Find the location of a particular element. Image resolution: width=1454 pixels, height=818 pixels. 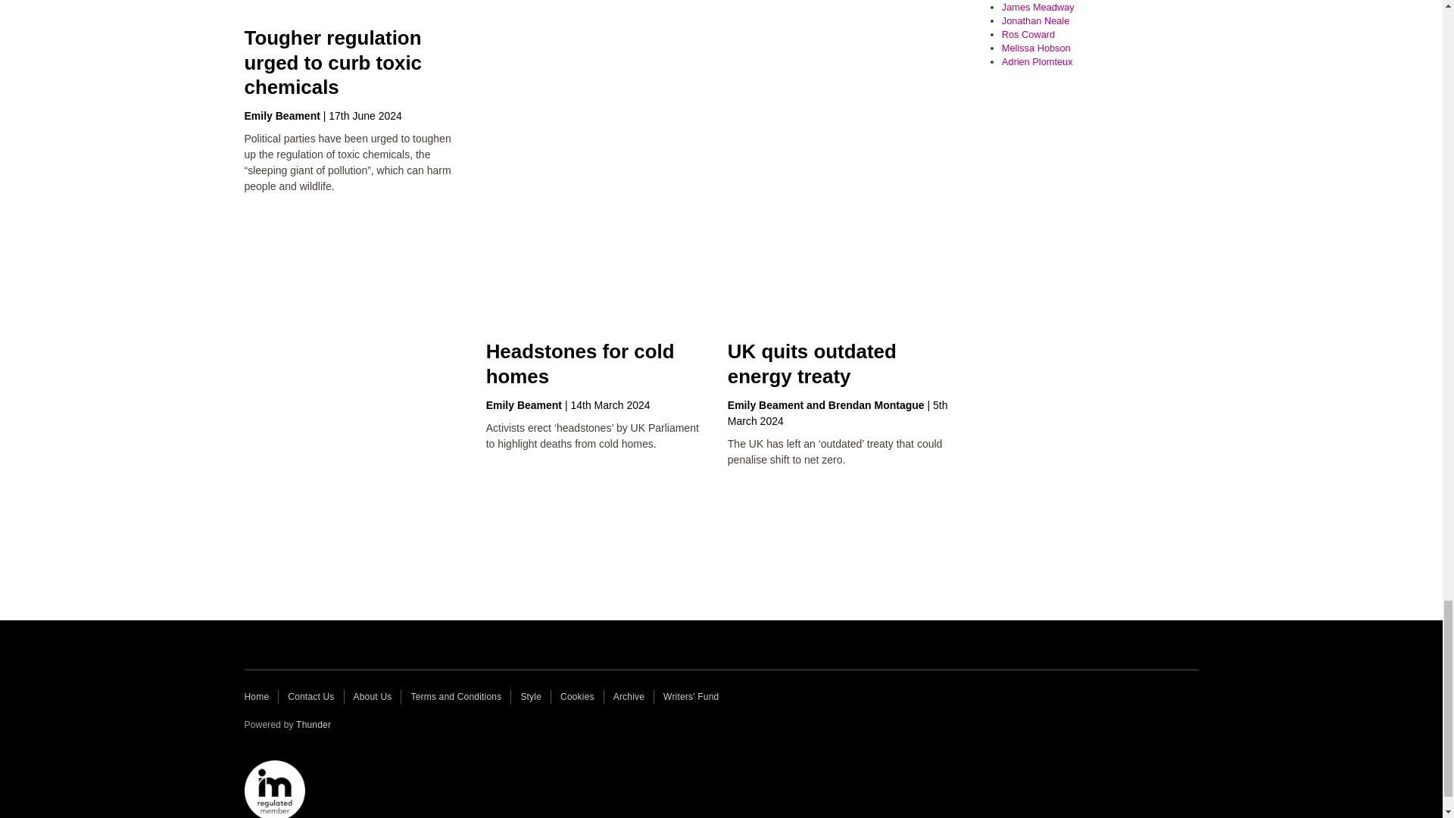

Monday, June 17, 2024 - 07:00 is located at coordinates (365, 115).